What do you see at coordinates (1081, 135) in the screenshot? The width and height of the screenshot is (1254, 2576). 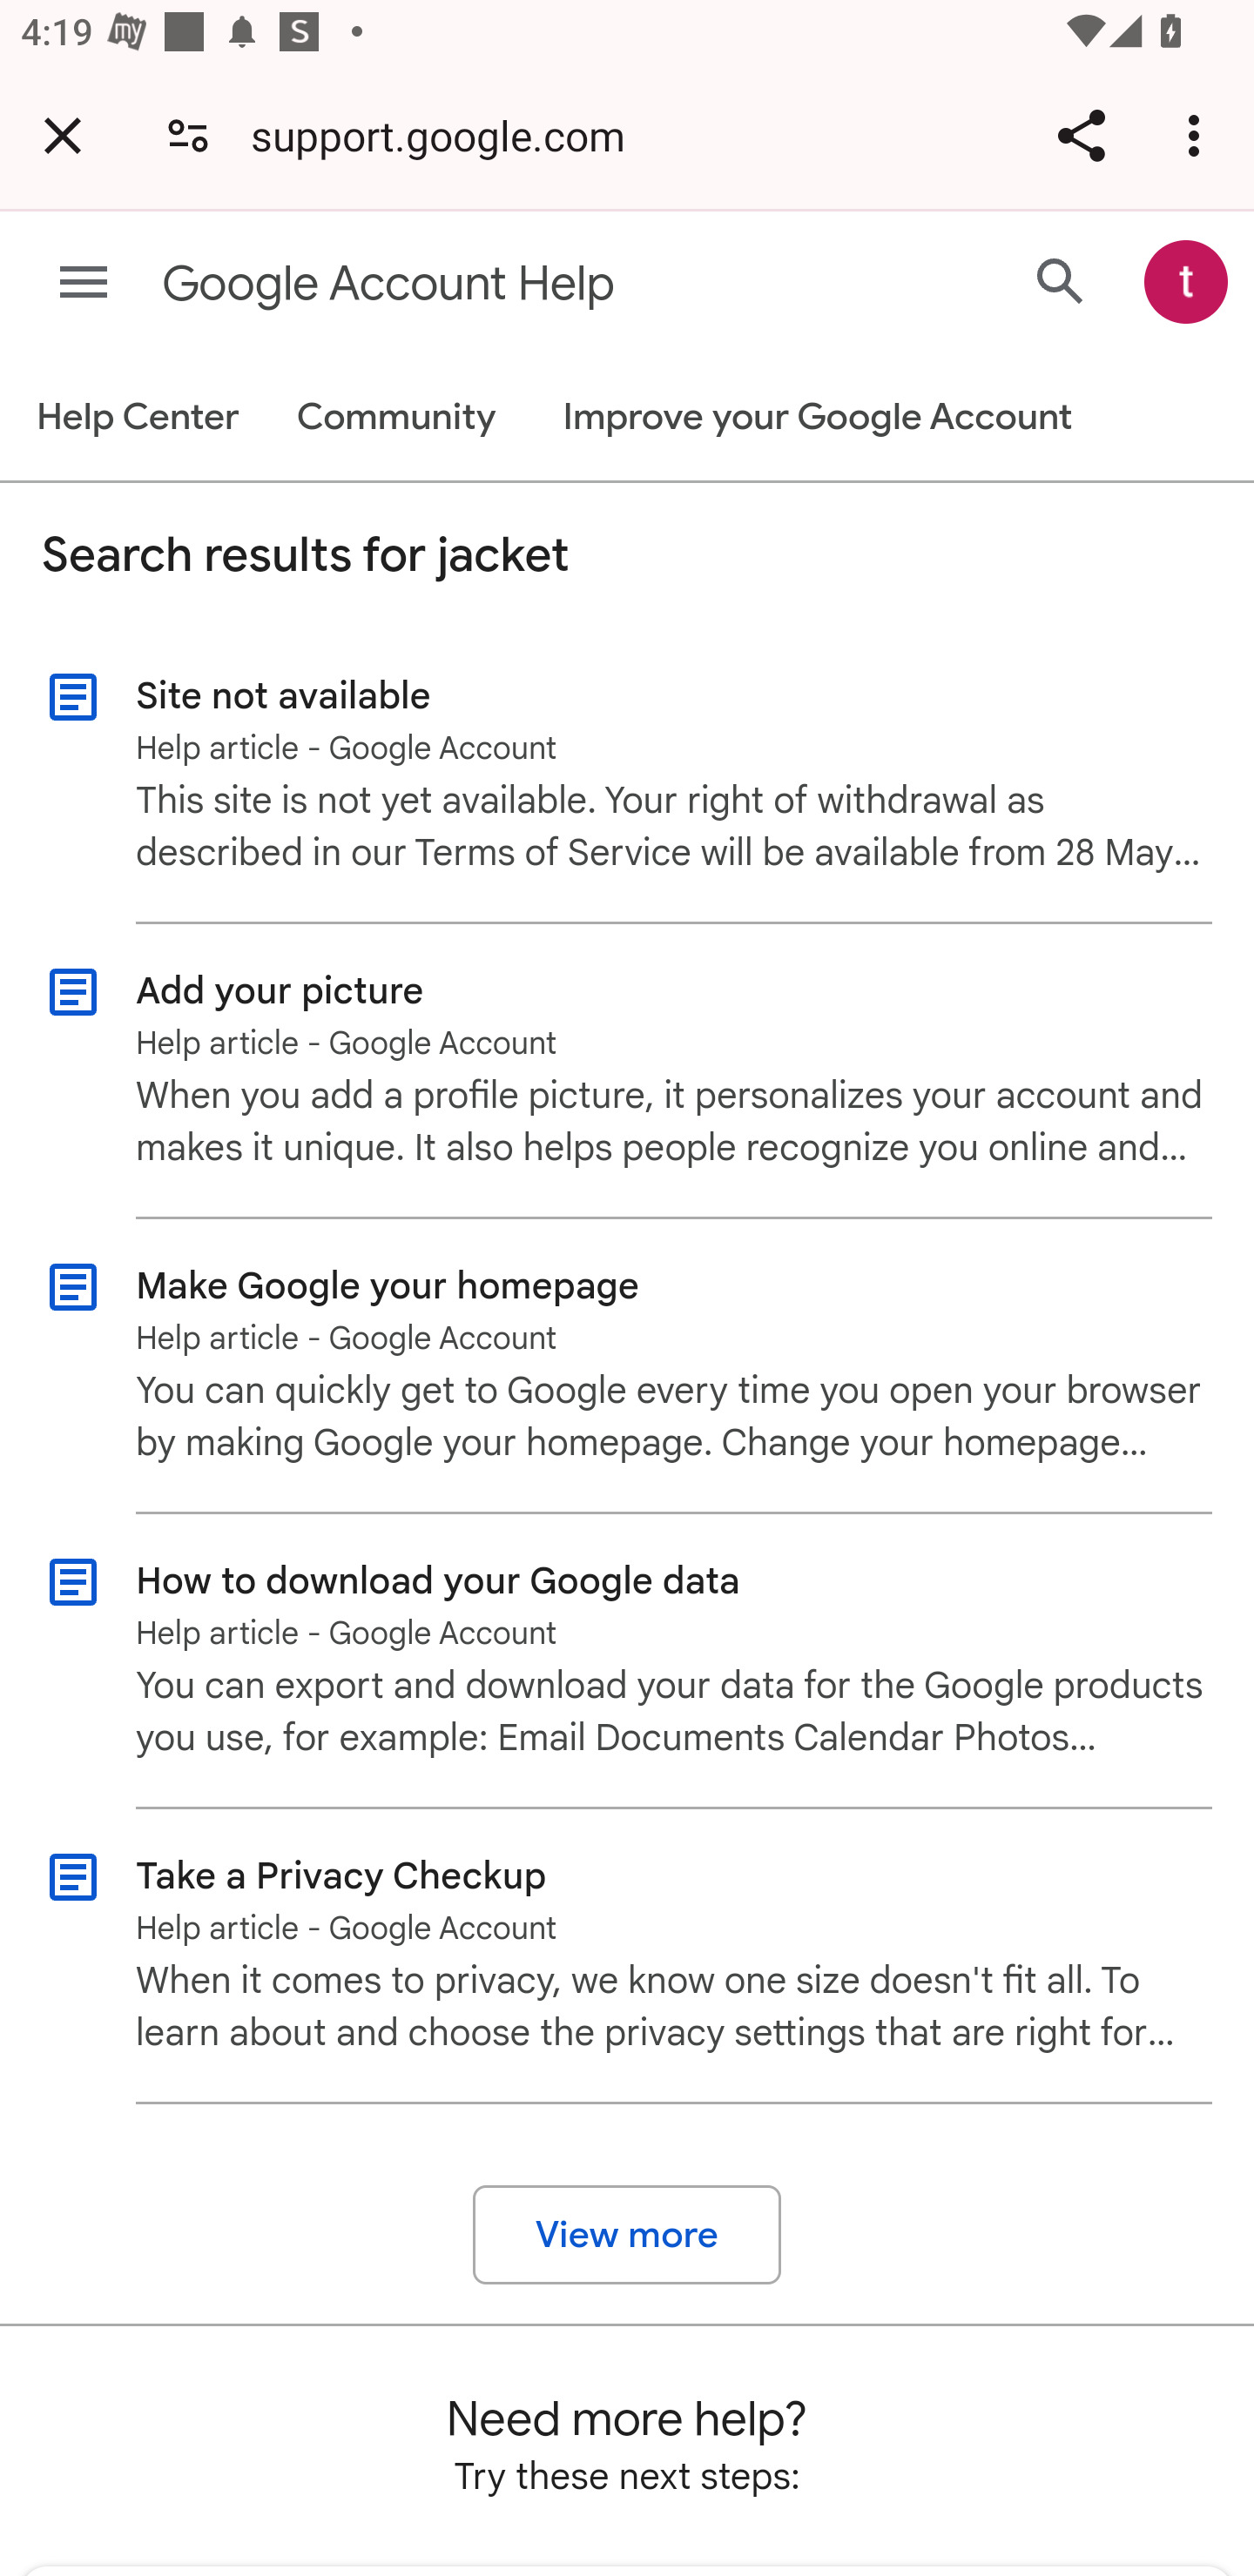 I see `Share` at bounding box center [1081, 135].